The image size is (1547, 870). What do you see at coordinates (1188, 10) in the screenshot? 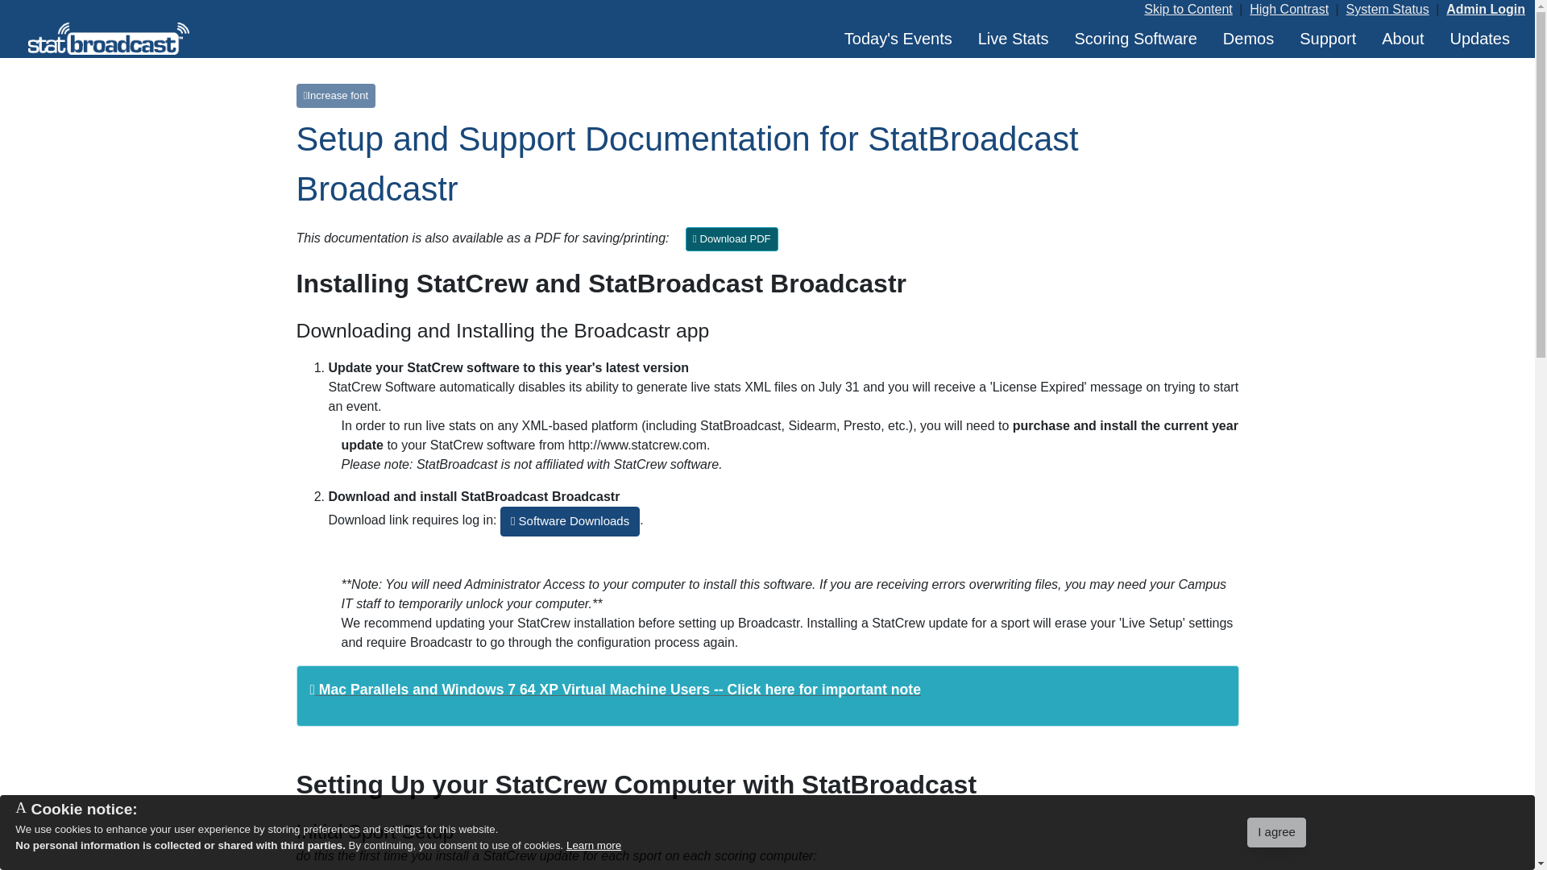
I see `Skip to Content` at bounding box center [1188, 10].